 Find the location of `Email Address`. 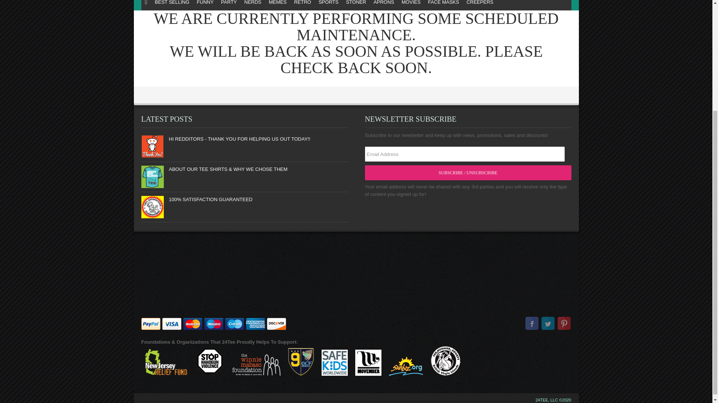

Email Address is located at coordinates (464, 154).